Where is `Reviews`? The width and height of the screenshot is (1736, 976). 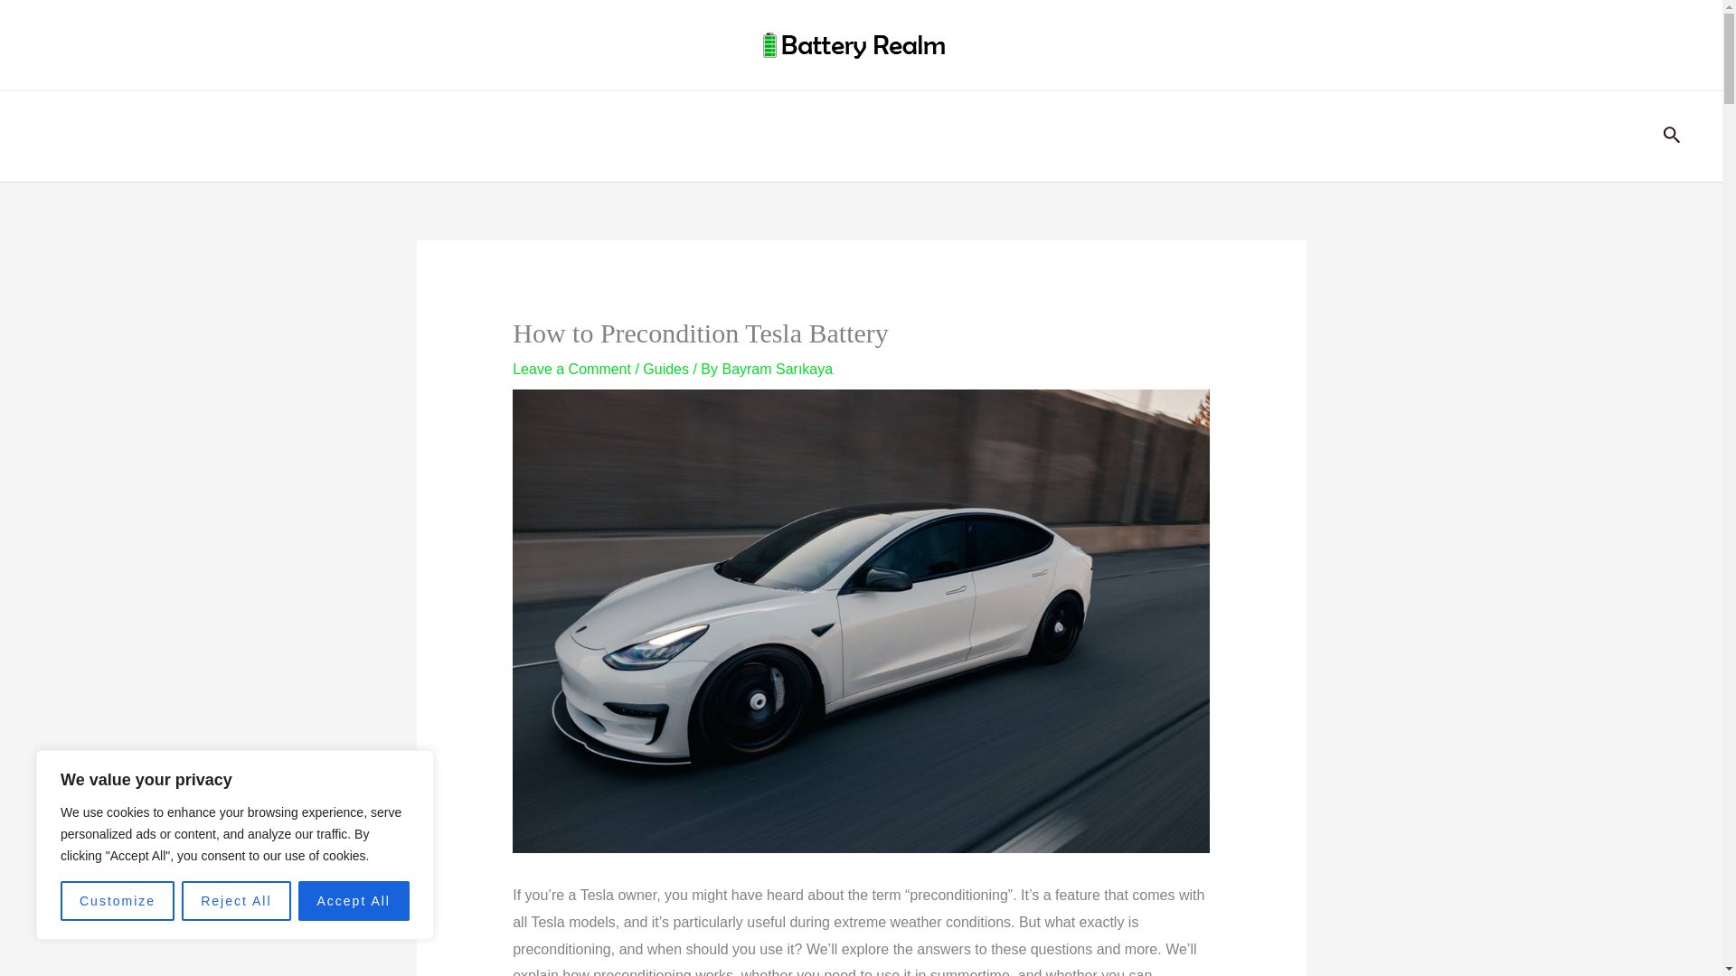
Reviews is located at coordinates (387, 136).